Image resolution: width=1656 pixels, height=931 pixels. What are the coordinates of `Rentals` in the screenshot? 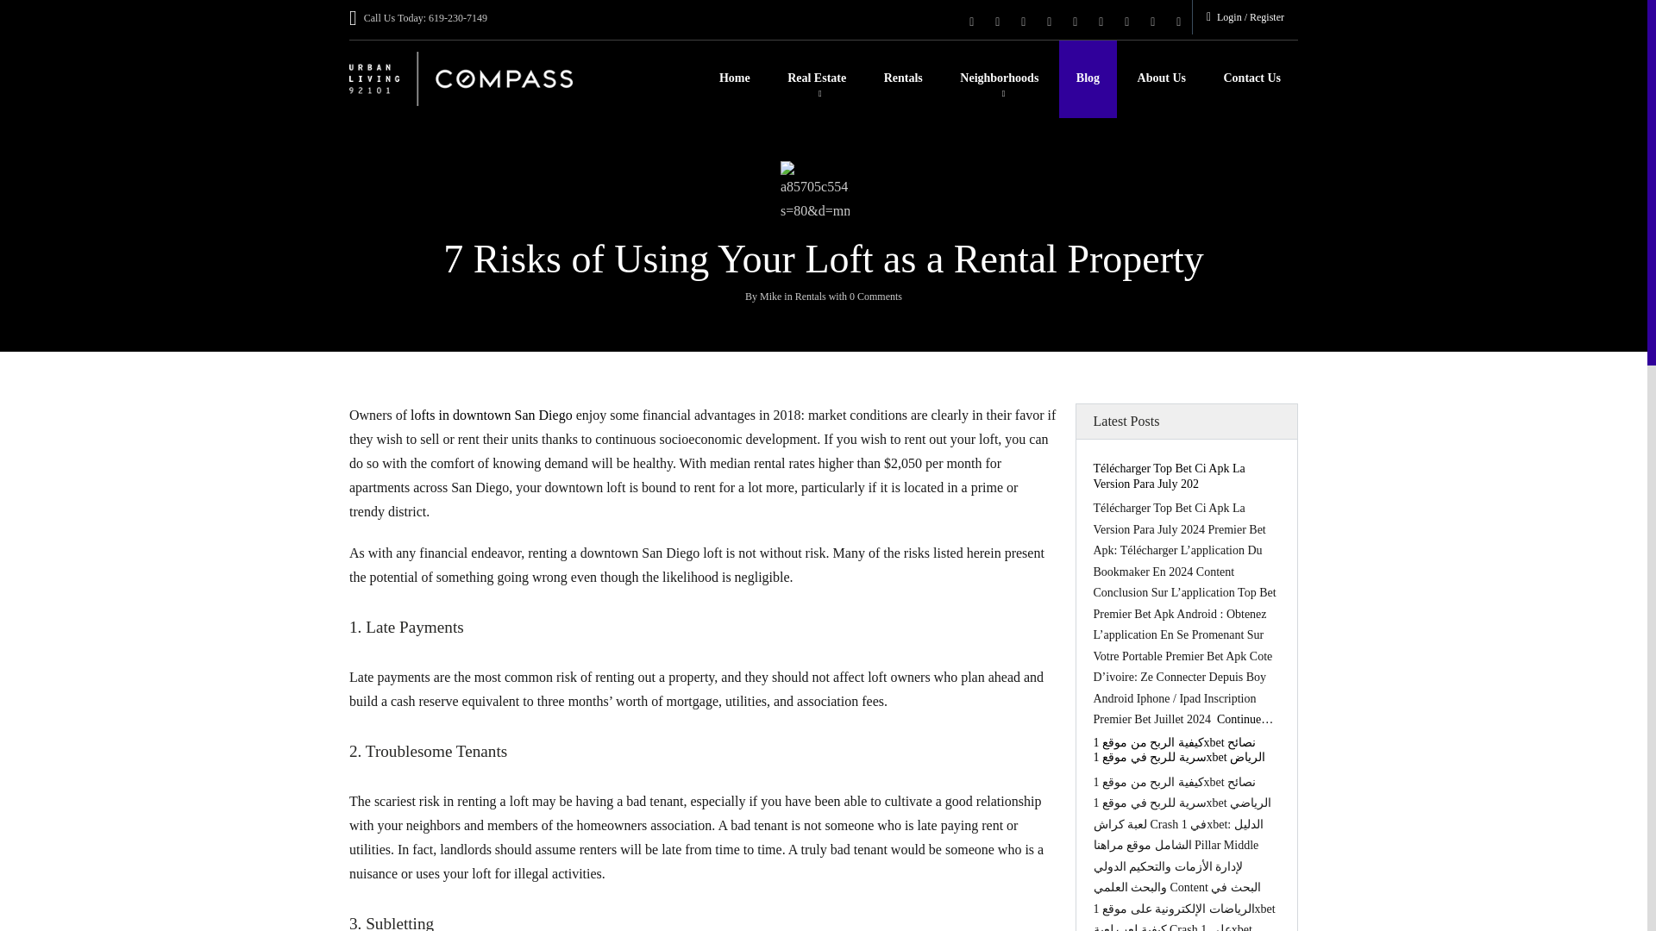 It's located at (903, 79).